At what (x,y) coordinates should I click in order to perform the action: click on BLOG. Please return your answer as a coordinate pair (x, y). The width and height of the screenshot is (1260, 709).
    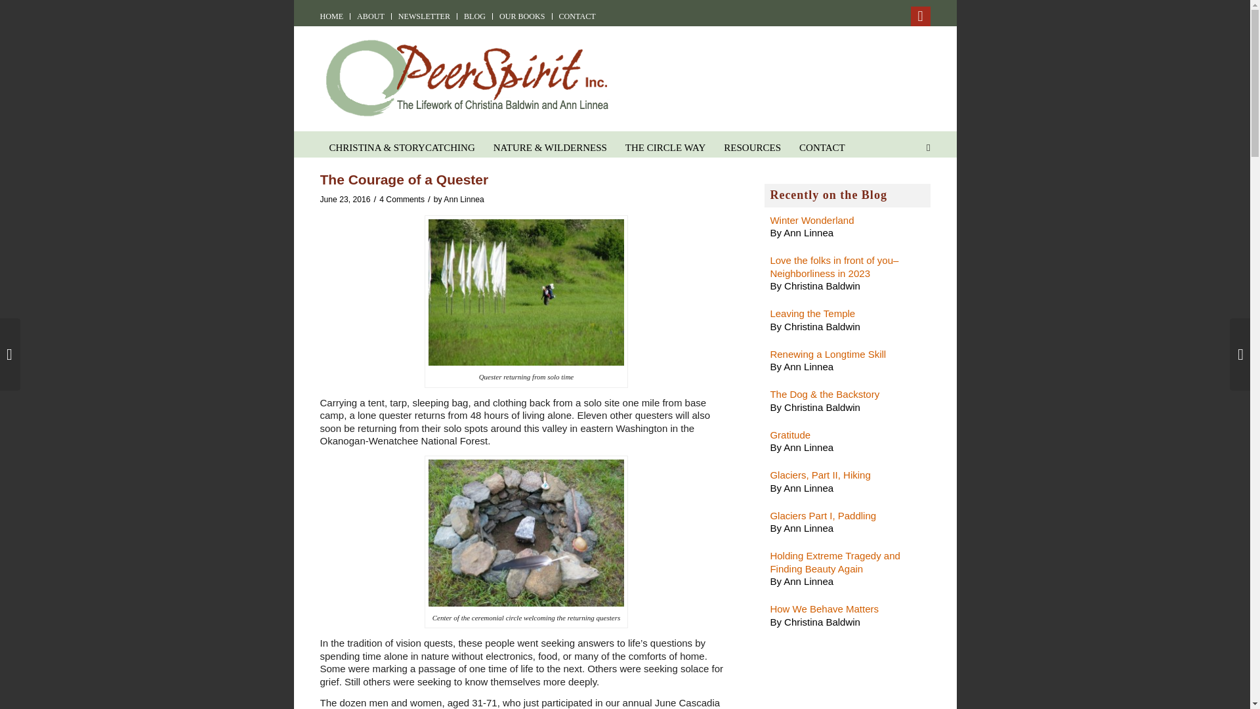
    Looking at the image, I should click on (474, 16).